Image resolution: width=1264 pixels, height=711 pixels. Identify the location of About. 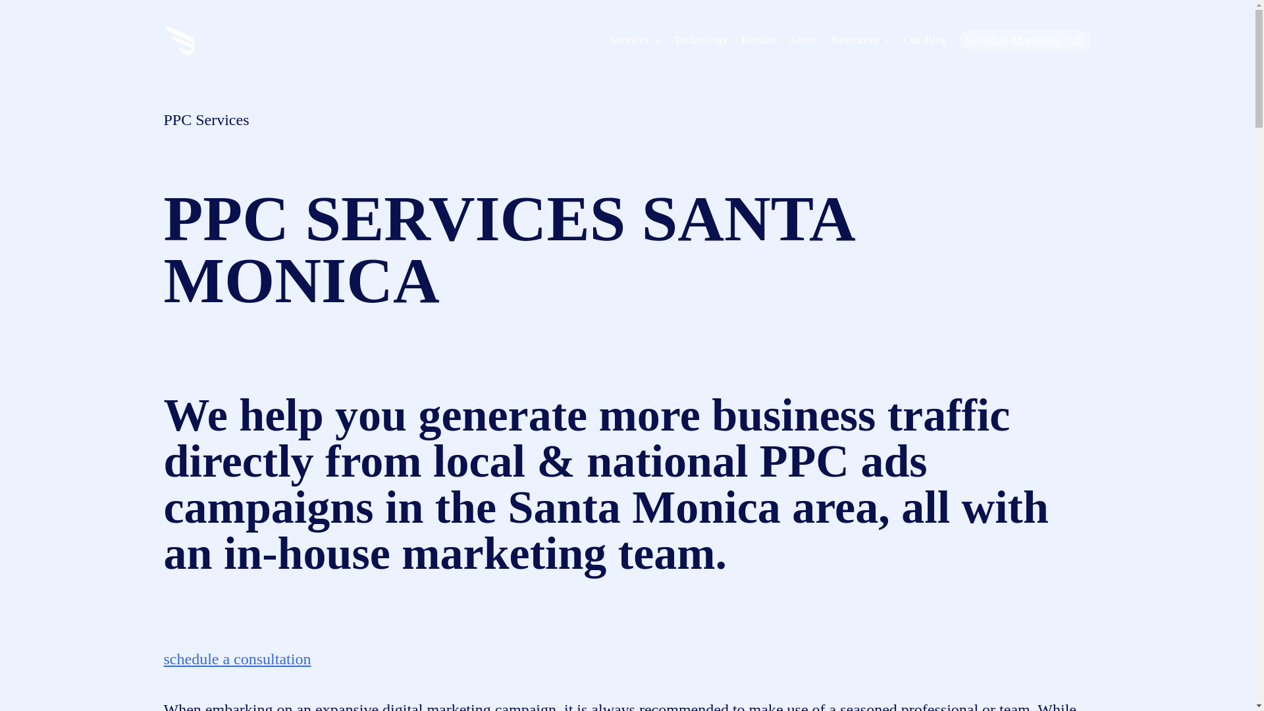
(803, 39).